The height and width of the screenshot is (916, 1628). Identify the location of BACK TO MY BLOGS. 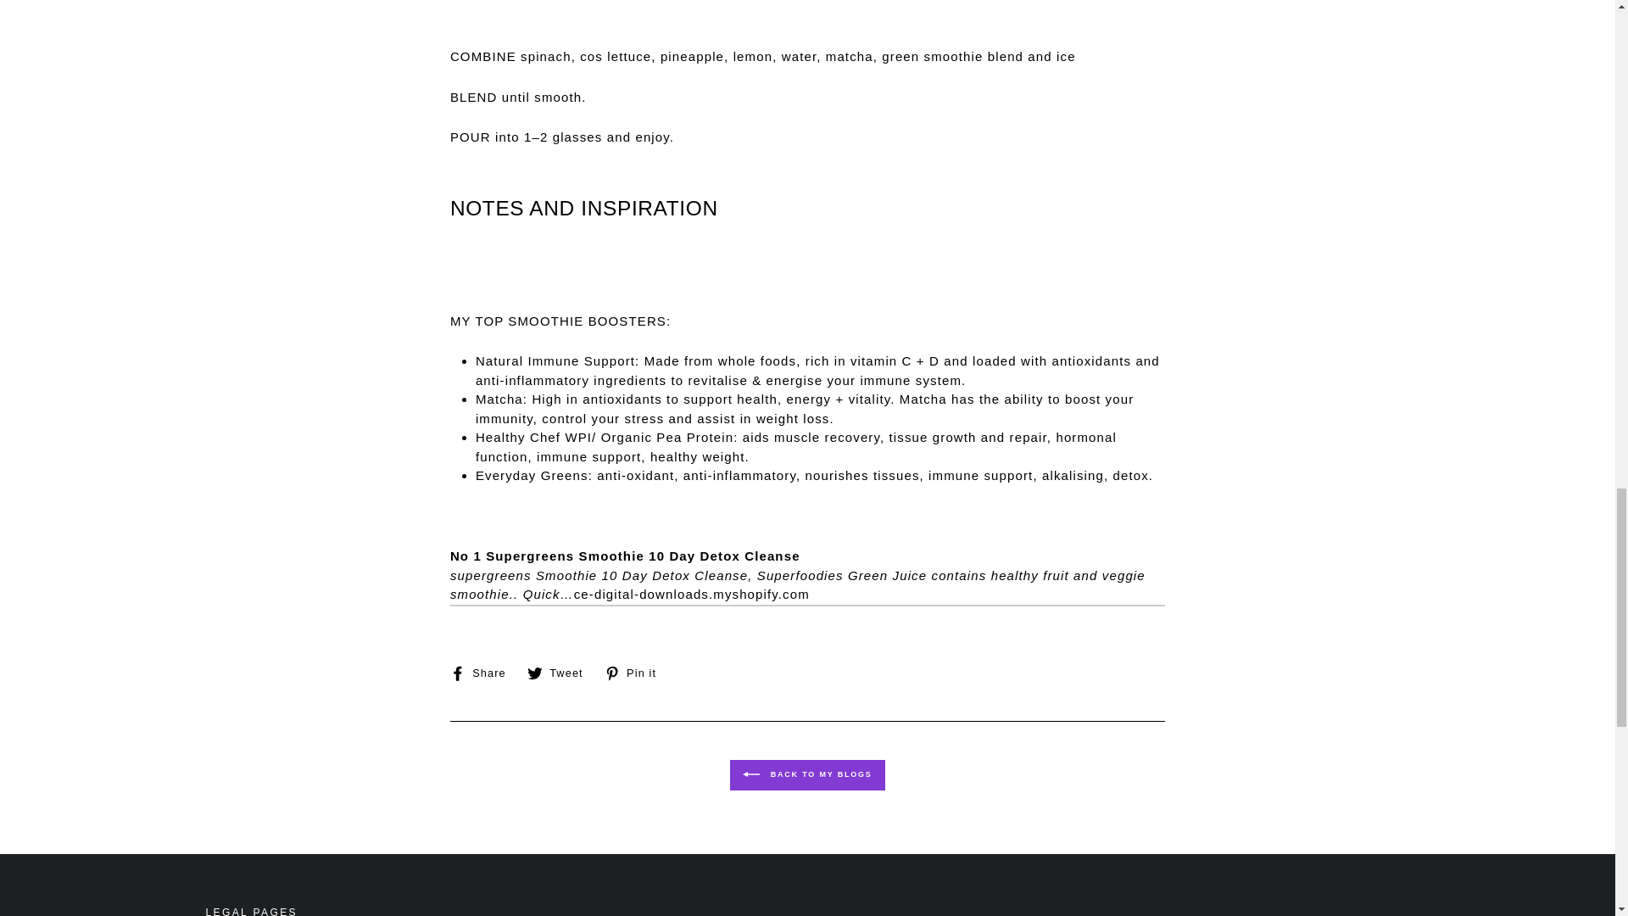
(806, 775).